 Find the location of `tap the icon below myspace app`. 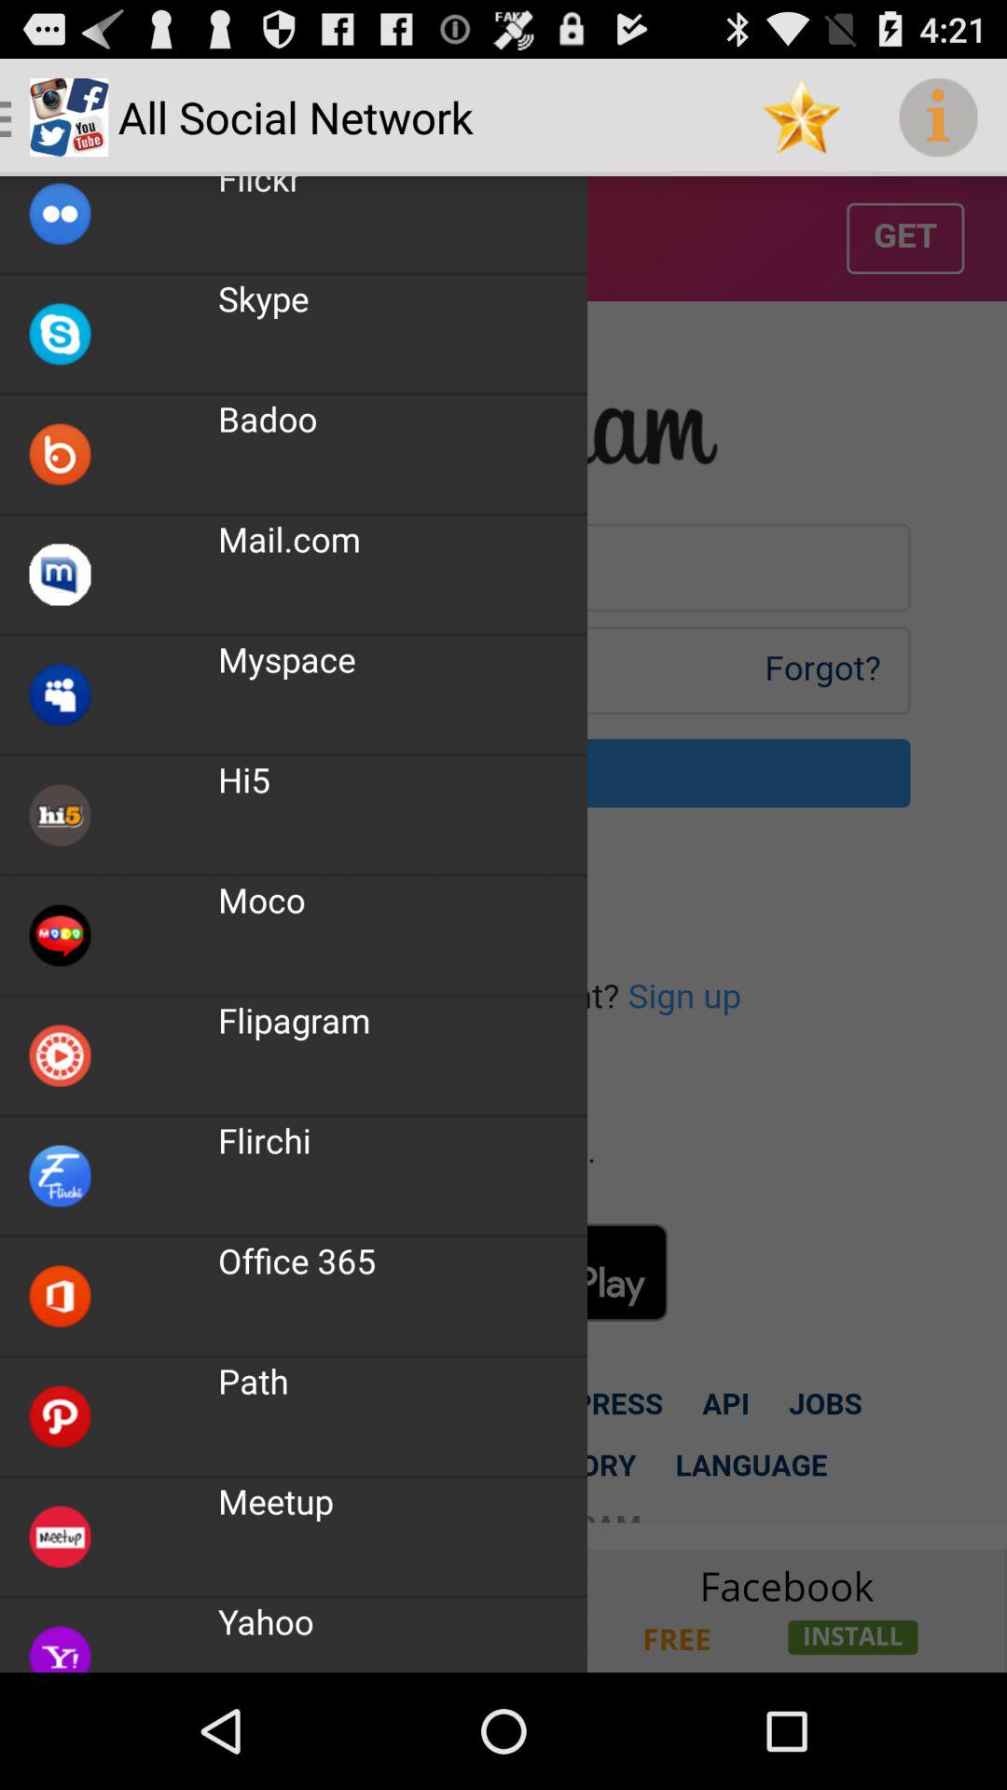

tap the icon below myspace app is located at coordinates (244, 779).